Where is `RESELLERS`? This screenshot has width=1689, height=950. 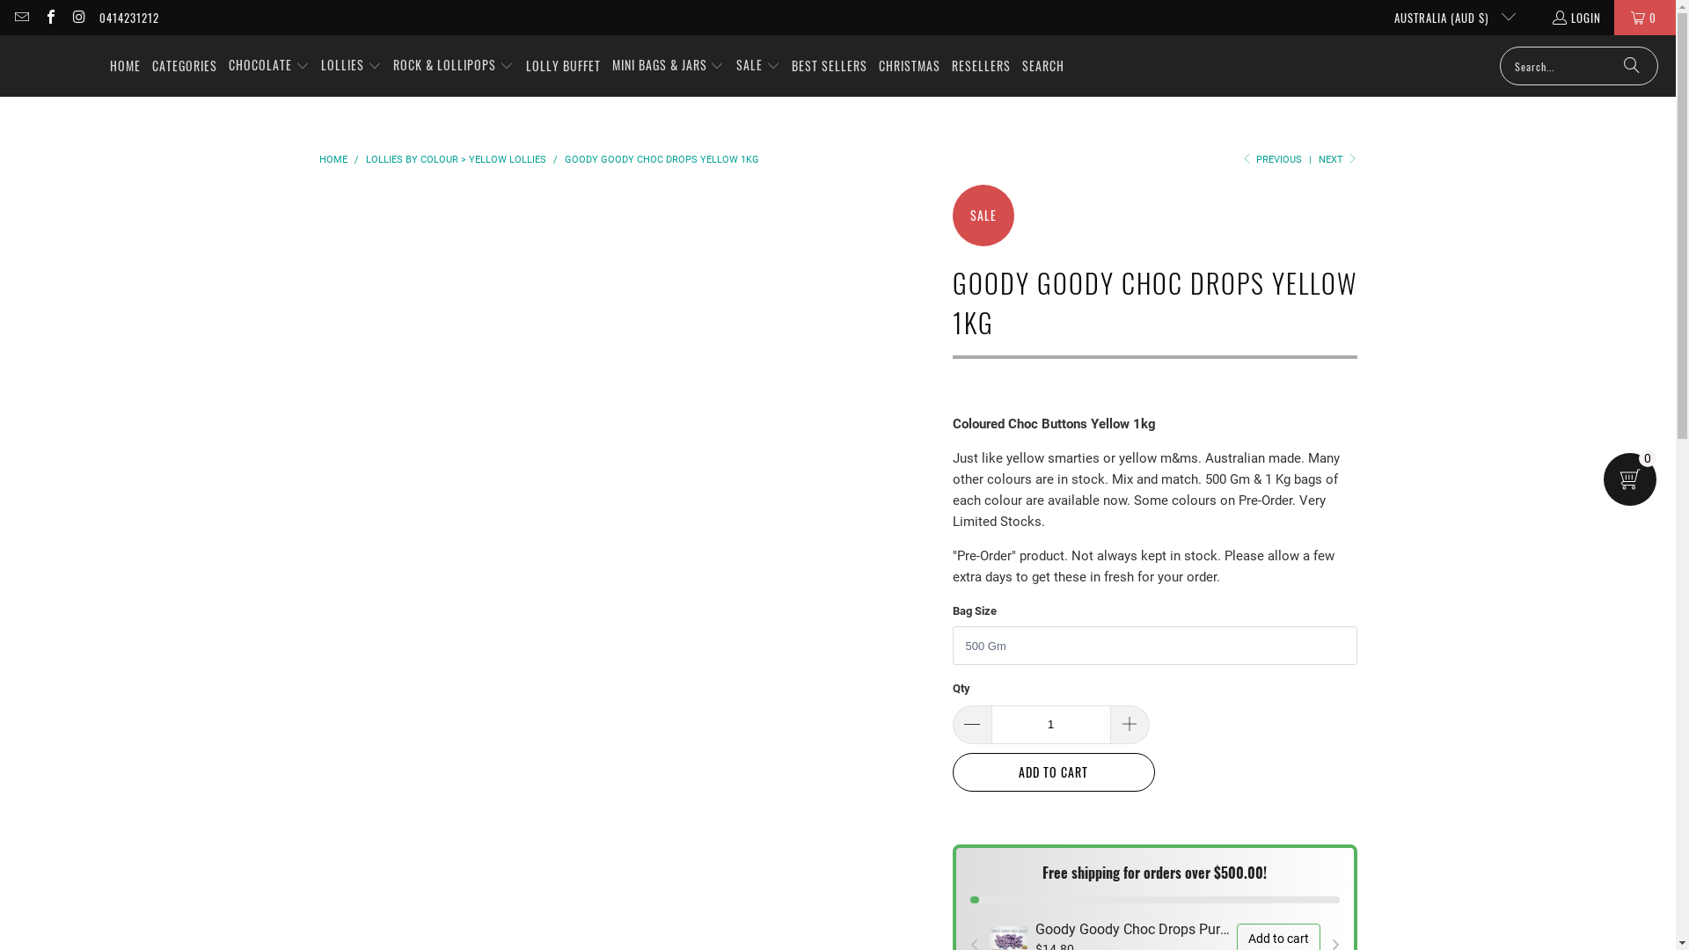
RESELLERS is located at coordinates (982, 65).